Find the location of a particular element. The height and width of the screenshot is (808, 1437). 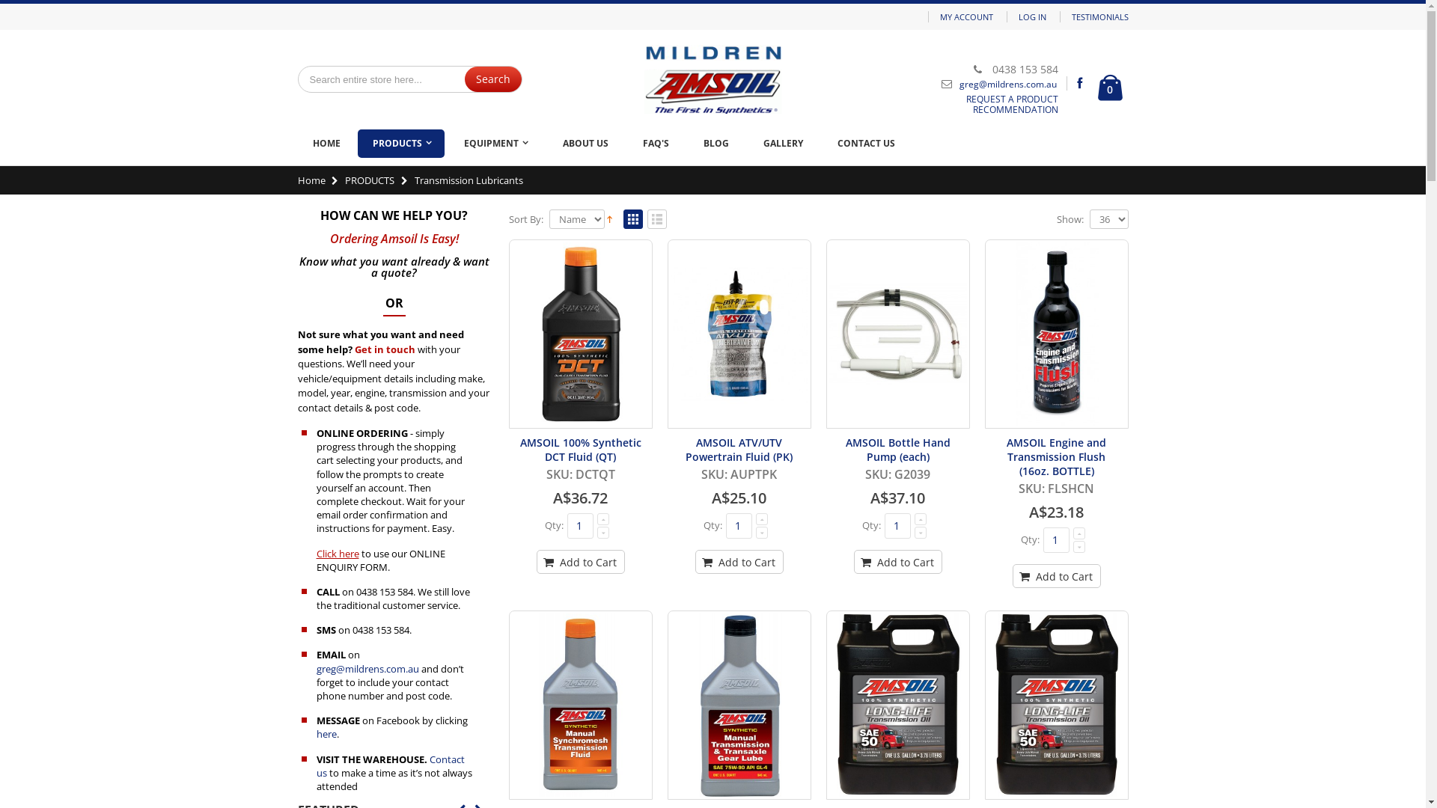

BLOG is located at coordinates (716, 144).